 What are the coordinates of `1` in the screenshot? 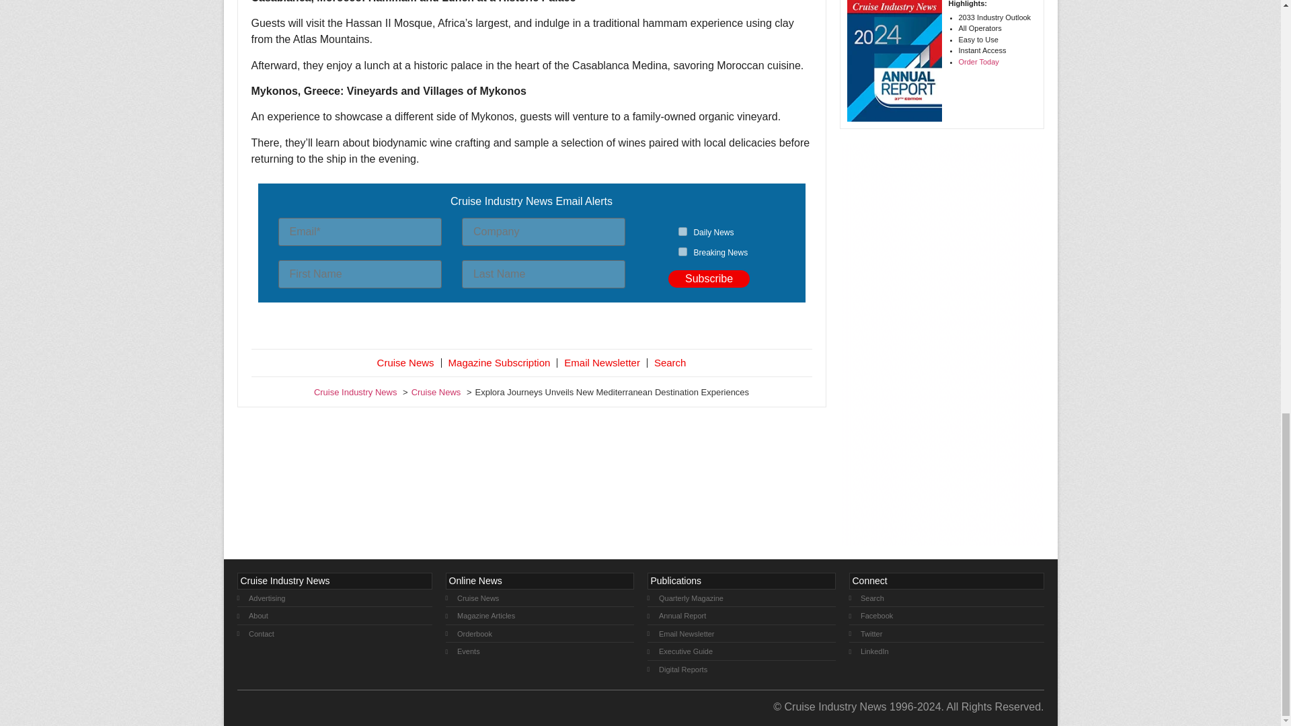 It's located at (682, 231).